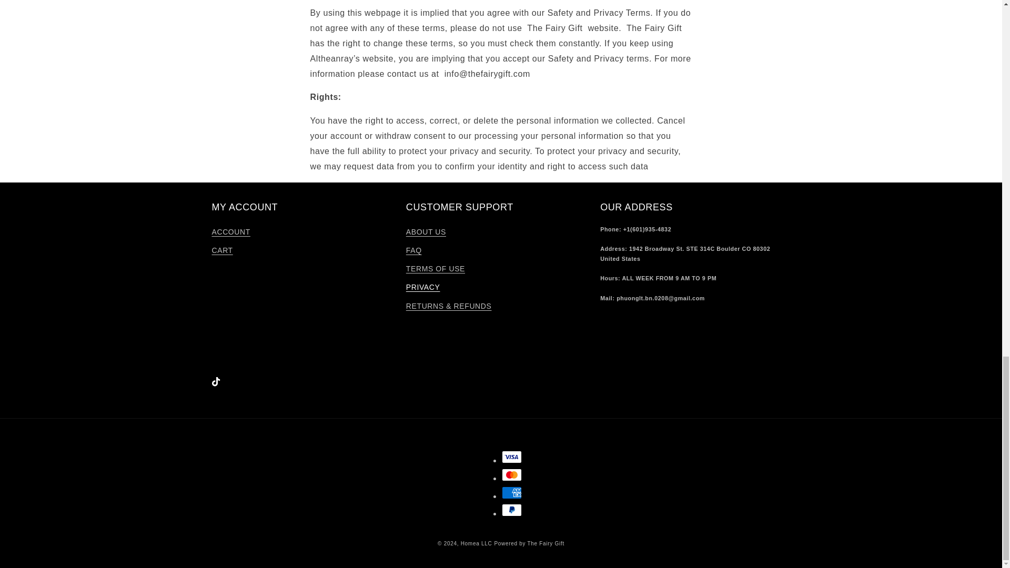 The width and height of the screenshot is (1010, 568). I want to click on FAQ, so click(413, 250).